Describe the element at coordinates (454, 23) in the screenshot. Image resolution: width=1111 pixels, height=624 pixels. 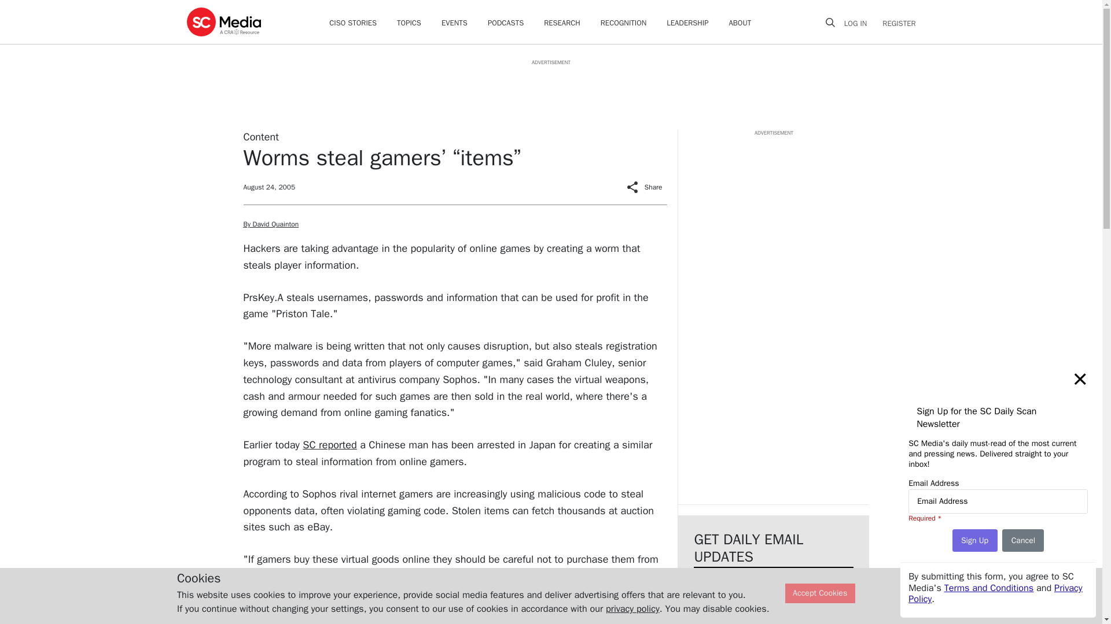
I see `EVENTS` at that location.